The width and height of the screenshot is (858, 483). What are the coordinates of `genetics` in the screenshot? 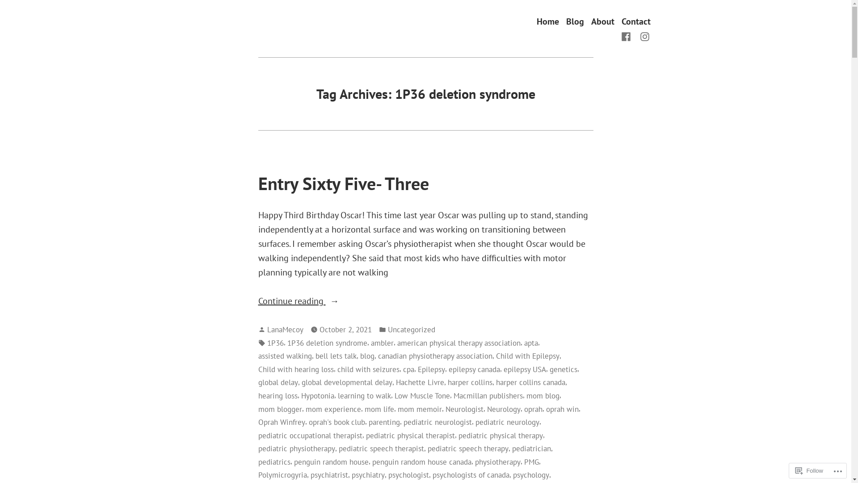 It's located at (564, 369).